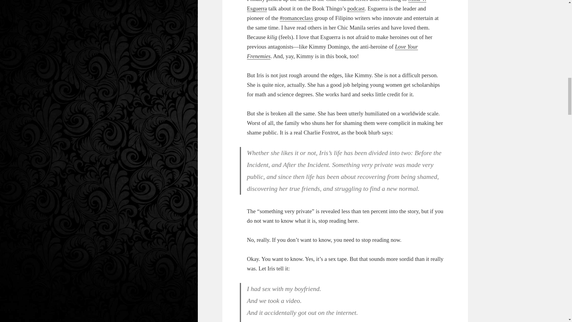 This screenshot has height=322, width=572. I want to click on podcast, so click(356, 8).